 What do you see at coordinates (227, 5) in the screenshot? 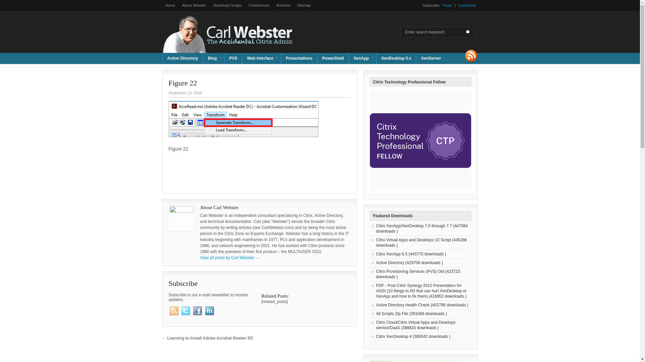
I see `Download Scripts` at bounding box center [227, 5].